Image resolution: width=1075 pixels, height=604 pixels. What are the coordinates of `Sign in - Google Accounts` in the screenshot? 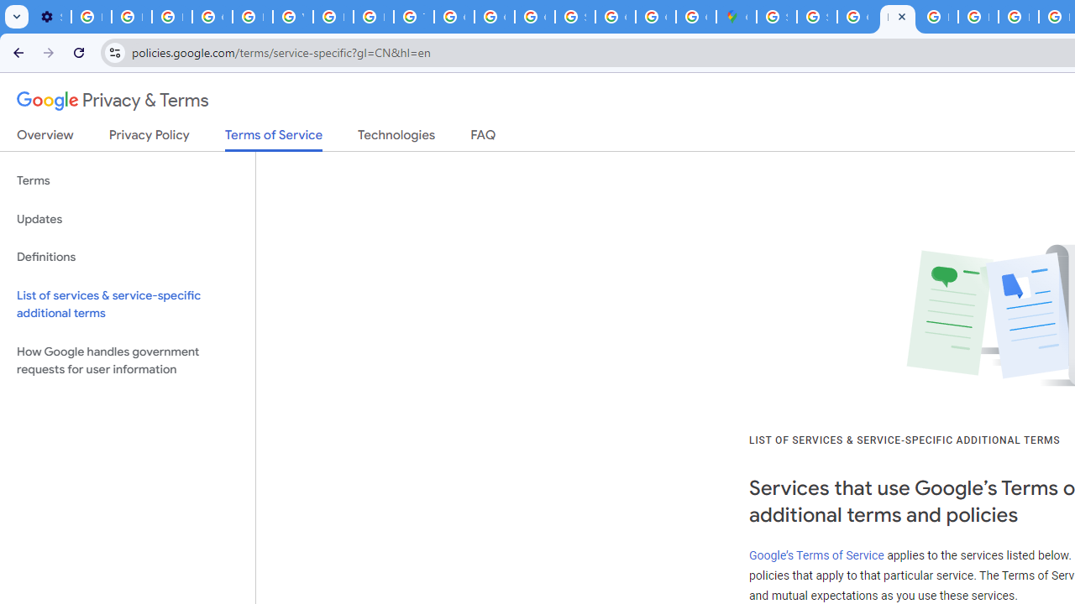 It's located at (776, 17).